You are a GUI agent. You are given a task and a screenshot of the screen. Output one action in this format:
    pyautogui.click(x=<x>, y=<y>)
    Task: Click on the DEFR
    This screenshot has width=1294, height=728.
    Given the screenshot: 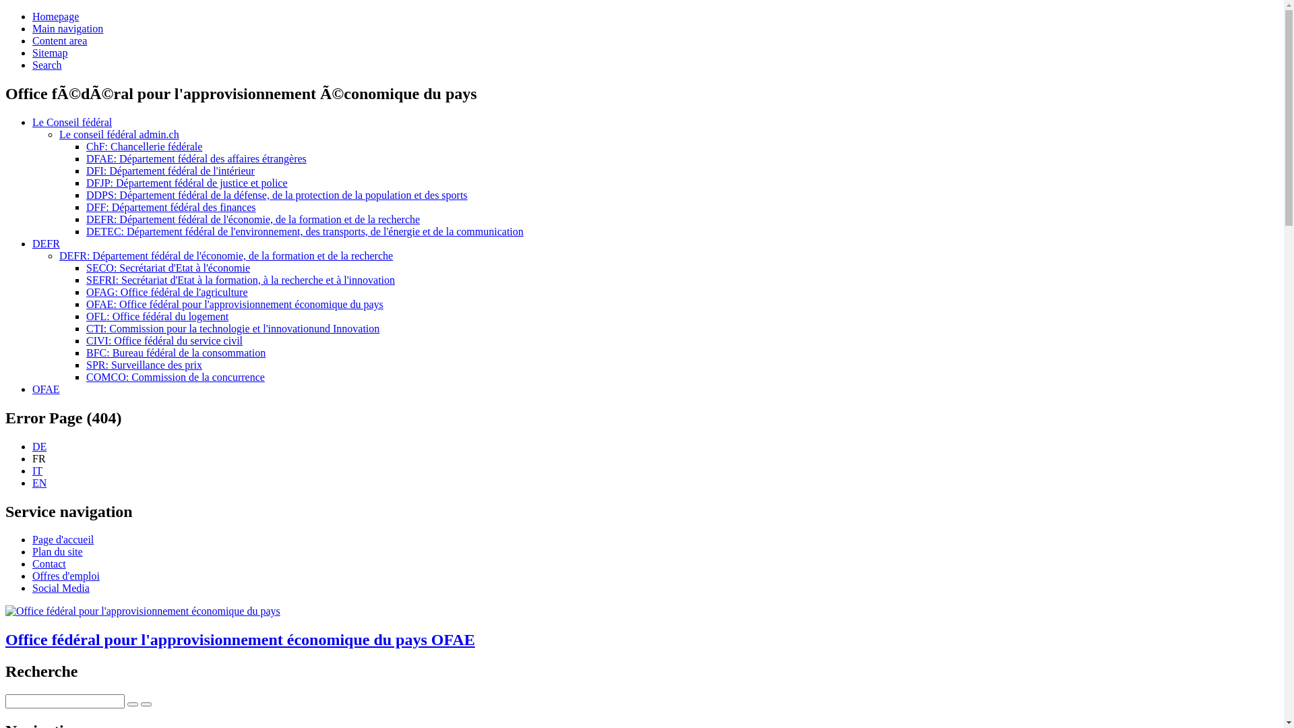 What is the action you would take?
    pyautogui.click(x=46, y=244)
    